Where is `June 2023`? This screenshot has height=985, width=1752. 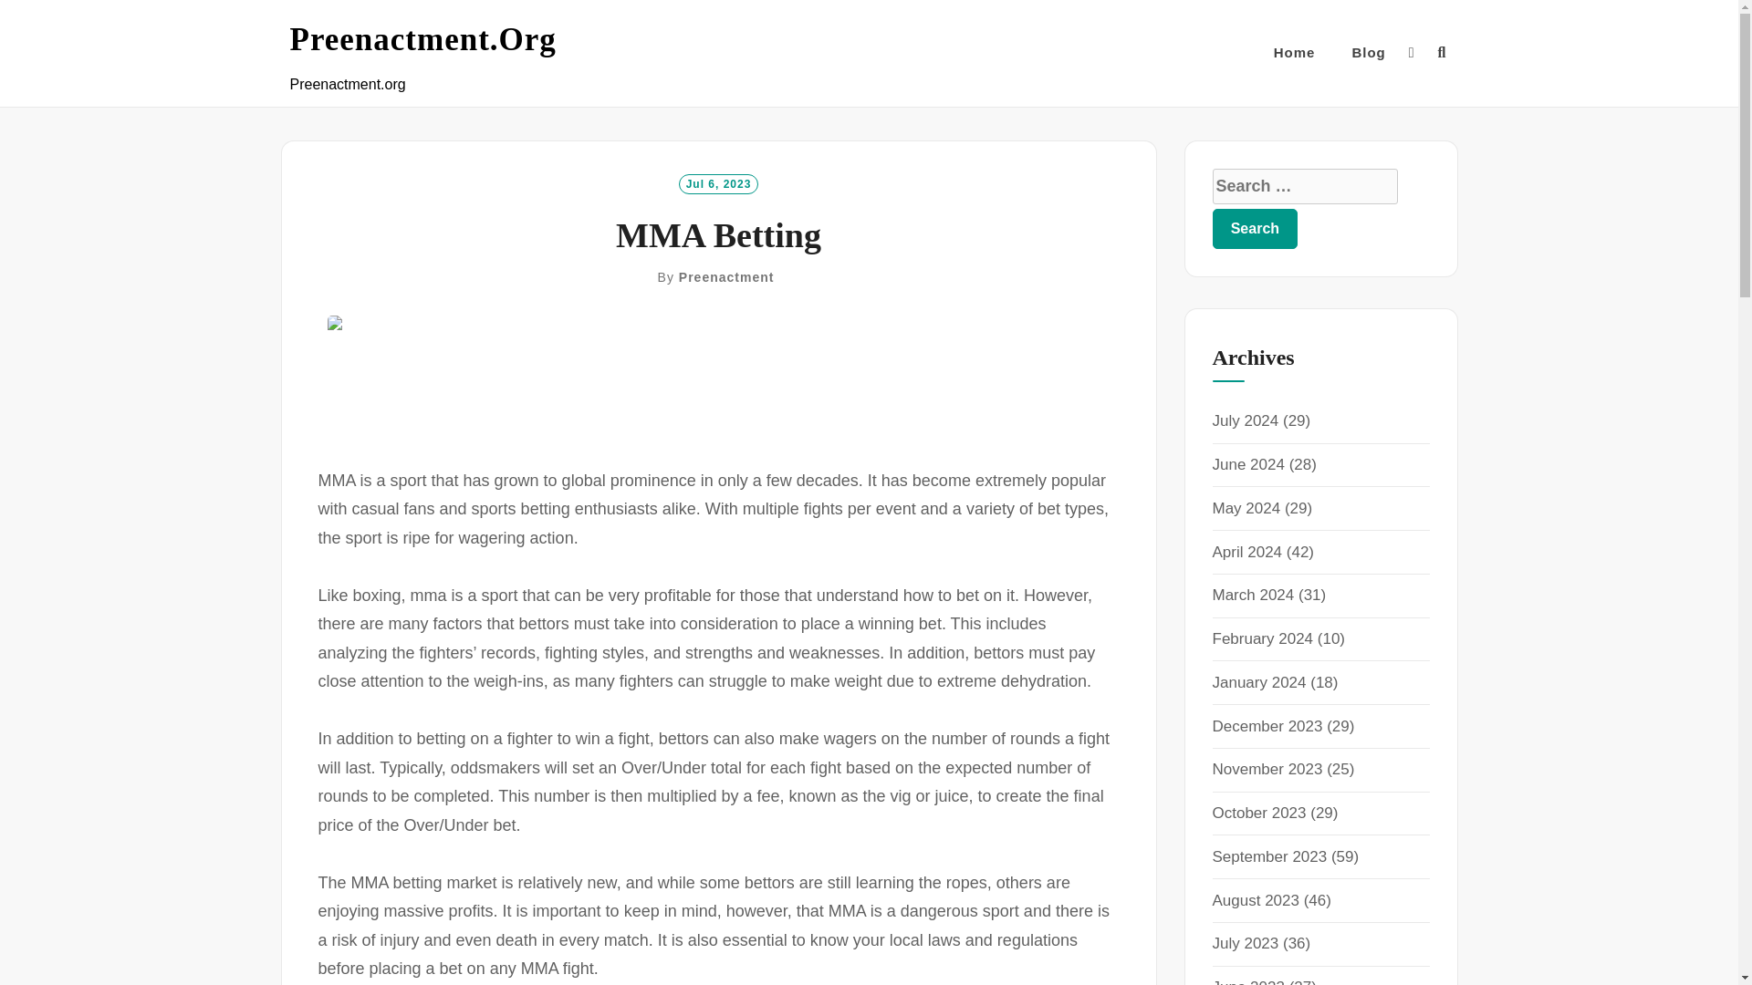
June 2023 is located at coordinates (1248, 981).